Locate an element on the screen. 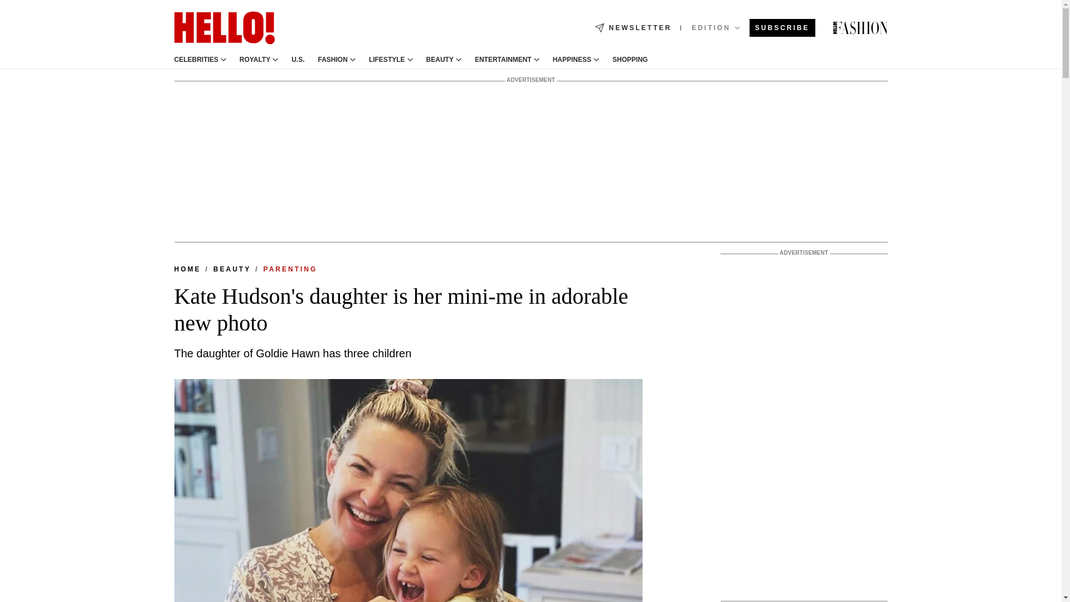 Image resolution: width=1070 pixels, height=602 pixels. CELEBRITIES is located at coordinates (196, 60).